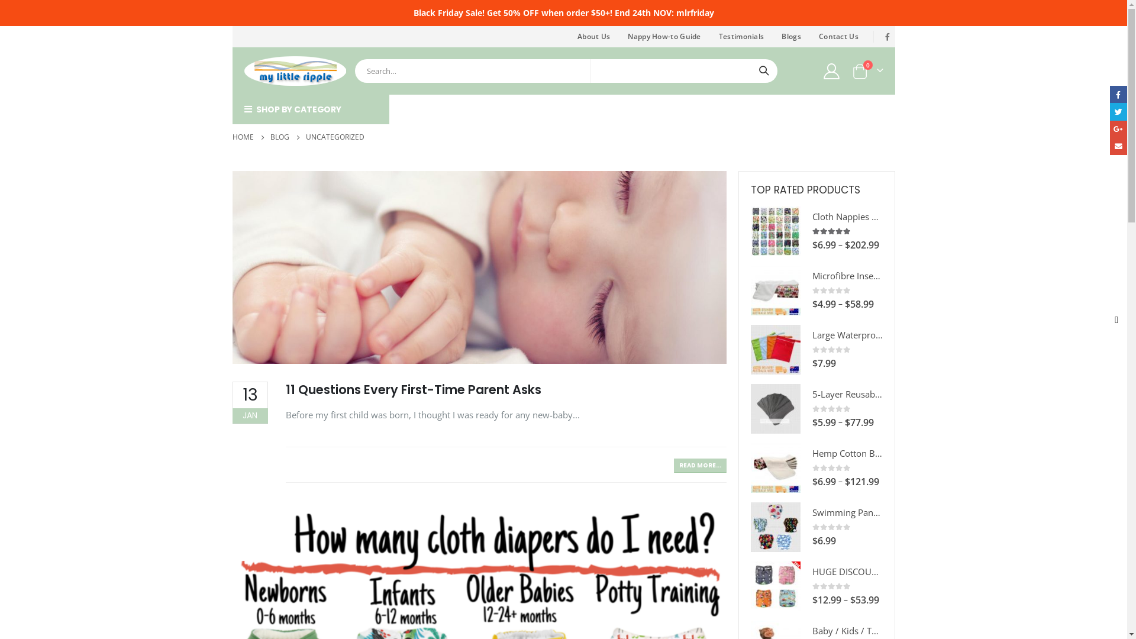 The image size is (1136, 639). What do you see at coordinates (887, 37) in the screenshot?
I see `Facebook` at bounding box center [887, 37].